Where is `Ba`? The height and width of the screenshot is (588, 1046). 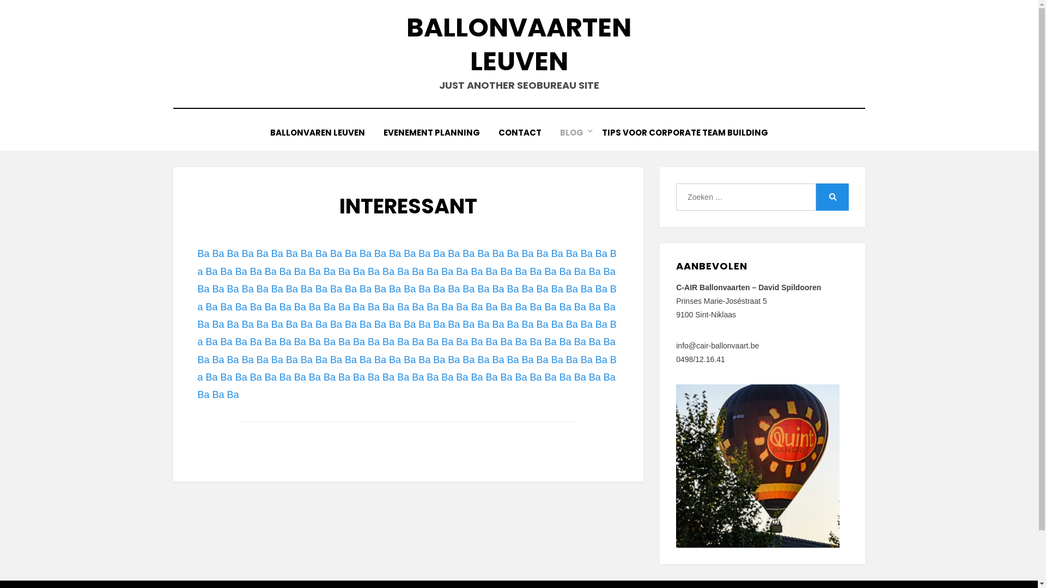 Ba is located at coordinates (536, 271).